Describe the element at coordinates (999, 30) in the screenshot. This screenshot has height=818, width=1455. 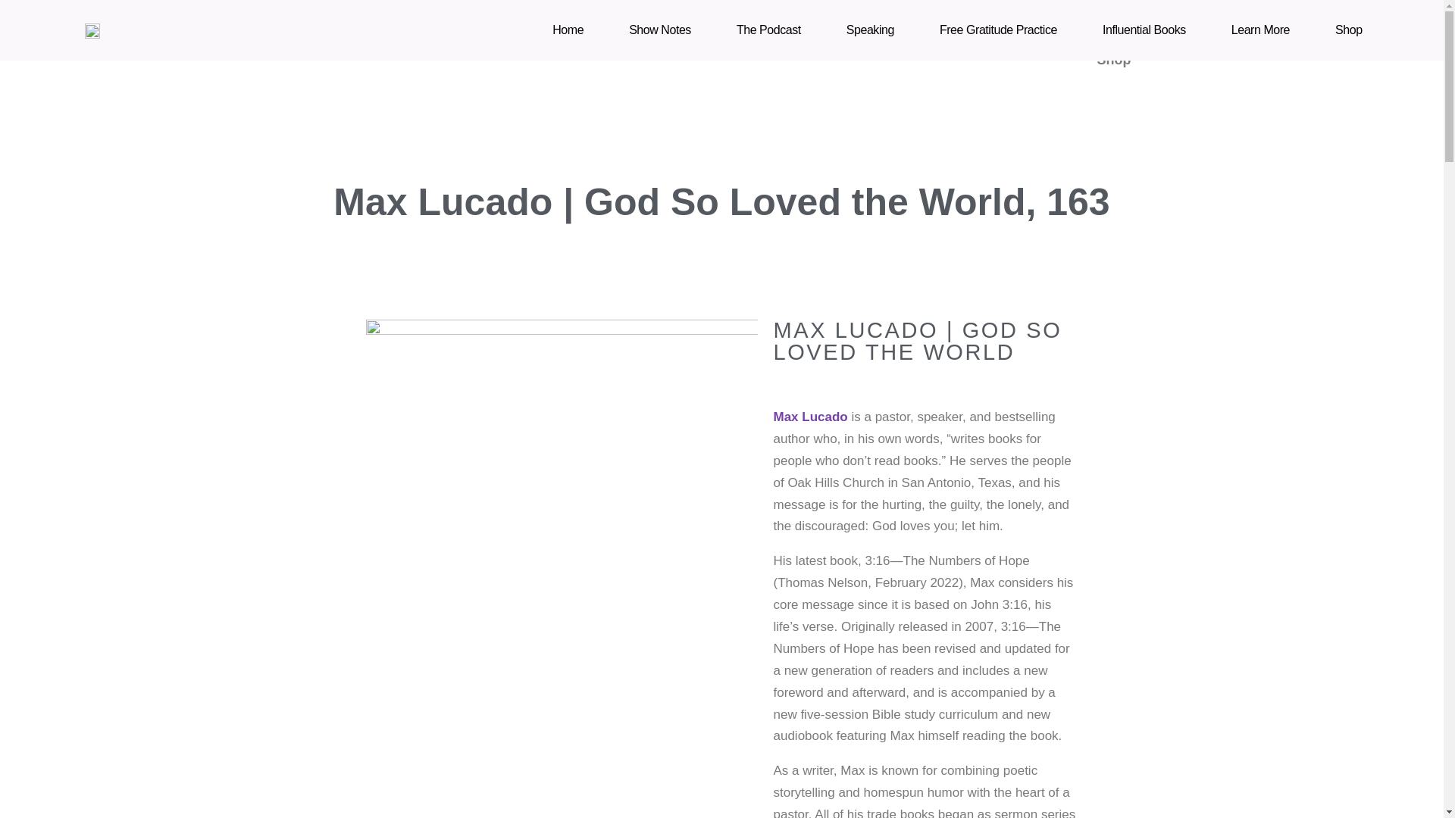
I see `Free Gratitude Practice` at that location.